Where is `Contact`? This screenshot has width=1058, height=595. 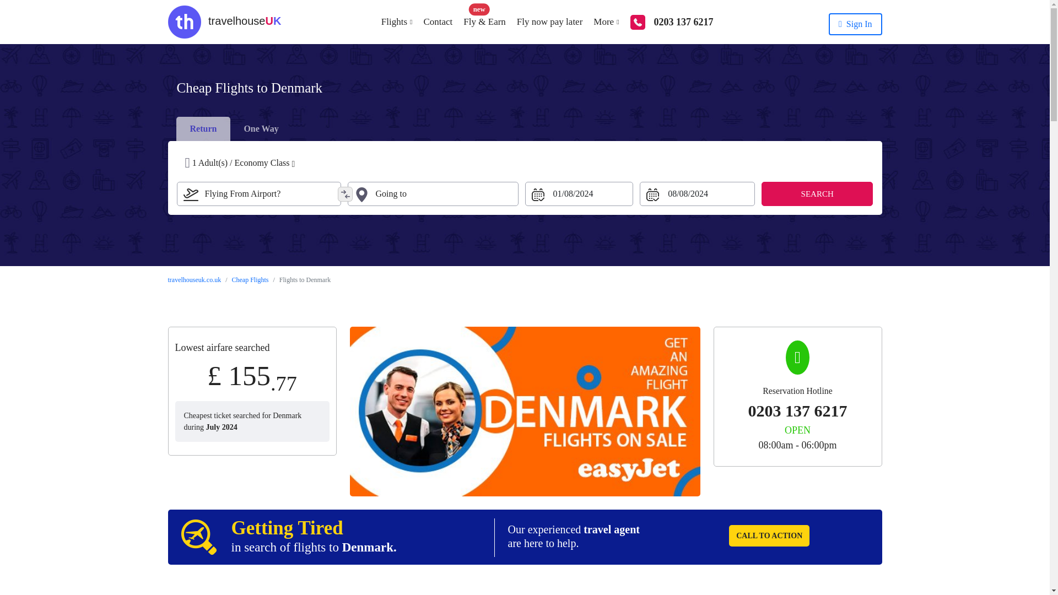 Contact is located at coordinates (432, 22).